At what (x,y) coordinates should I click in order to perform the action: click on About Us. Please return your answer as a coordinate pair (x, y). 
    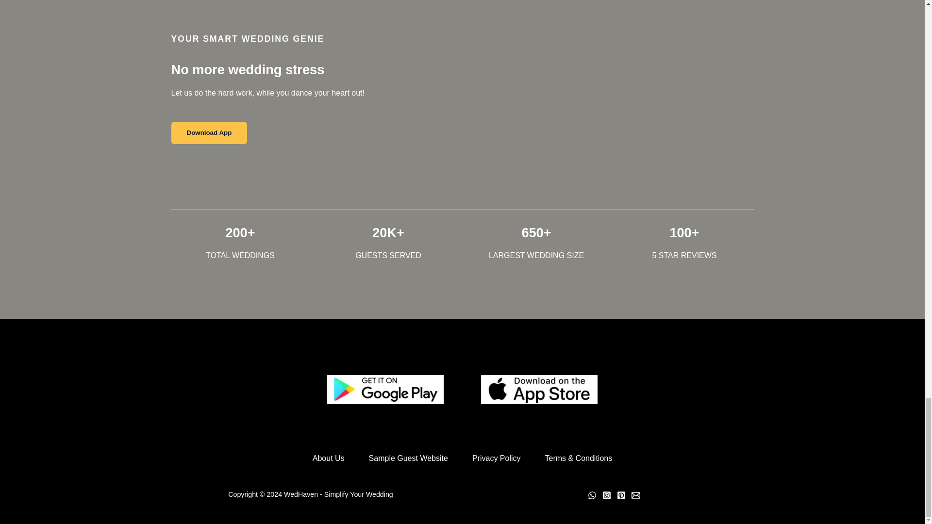
    Looking at the image, I should click on (328, 458).